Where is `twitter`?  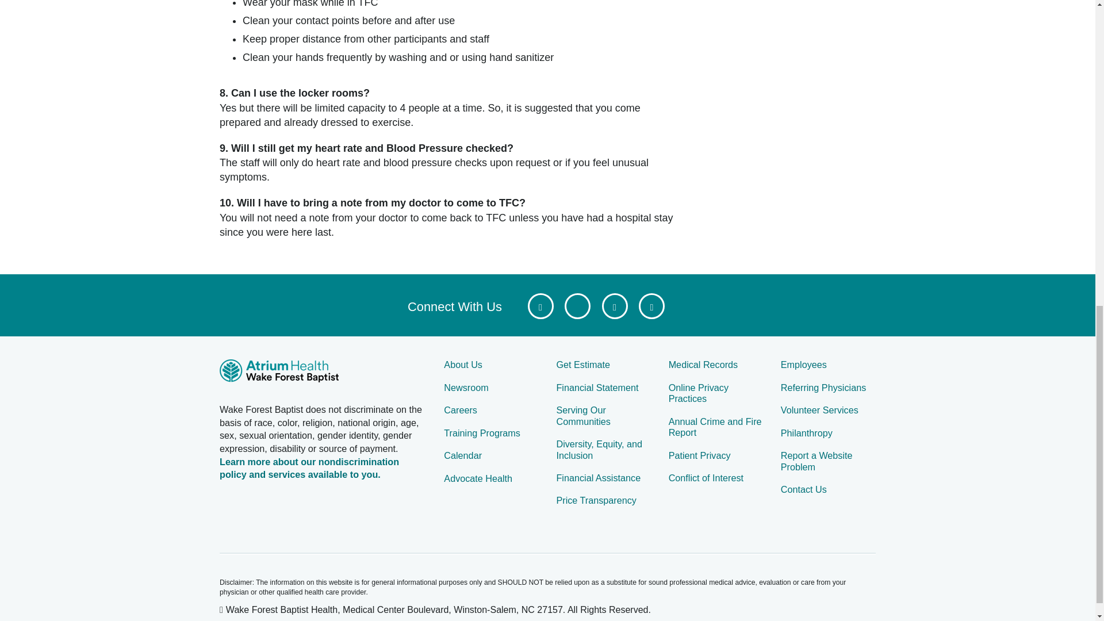
twitter is located at coordinates (577, 306).